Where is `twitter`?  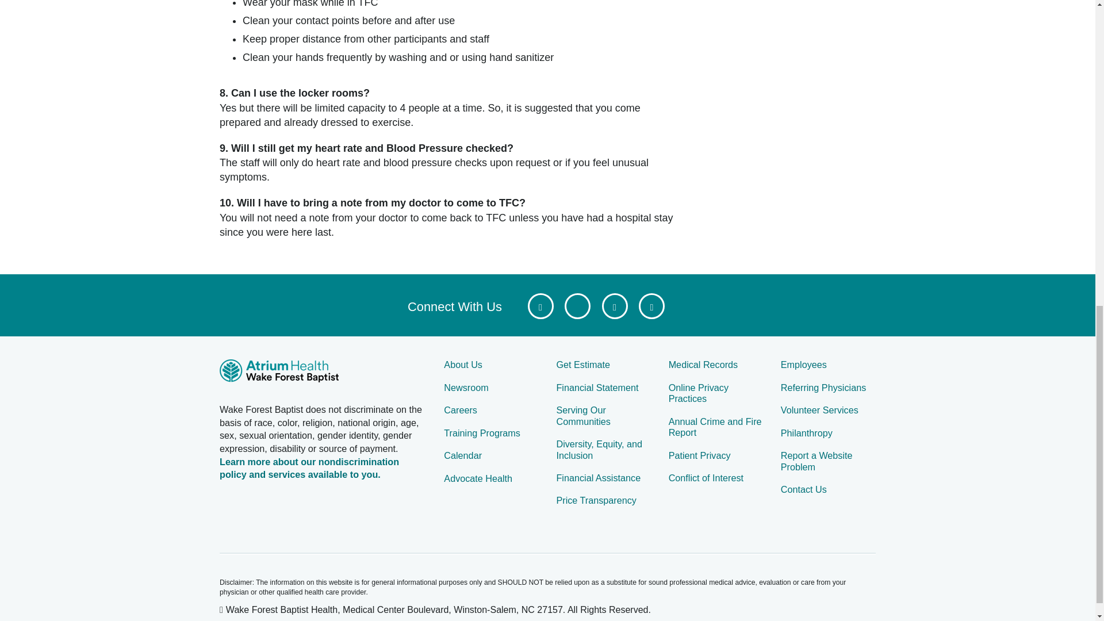
twitter is located at coordinates (577, 306).